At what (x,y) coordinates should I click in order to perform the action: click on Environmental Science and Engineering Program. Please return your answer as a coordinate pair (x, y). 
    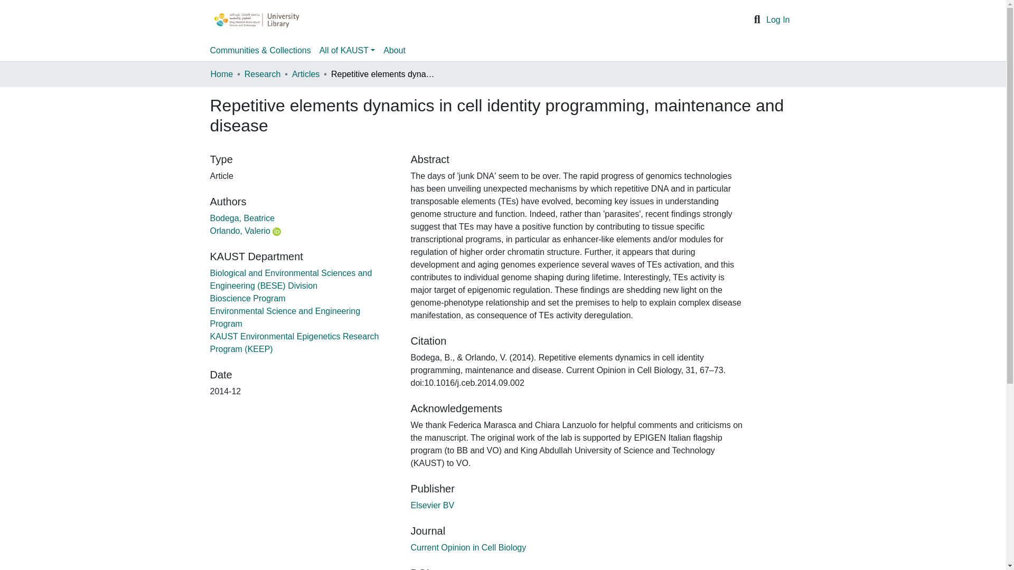
    Looking at the image, I should click on (285, 318).